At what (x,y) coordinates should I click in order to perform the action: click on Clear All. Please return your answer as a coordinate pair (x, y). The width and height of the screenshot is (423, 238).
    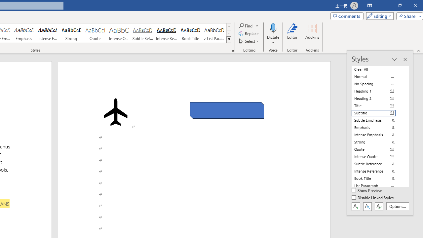
    Looking at the image, I should click on (377, 69).